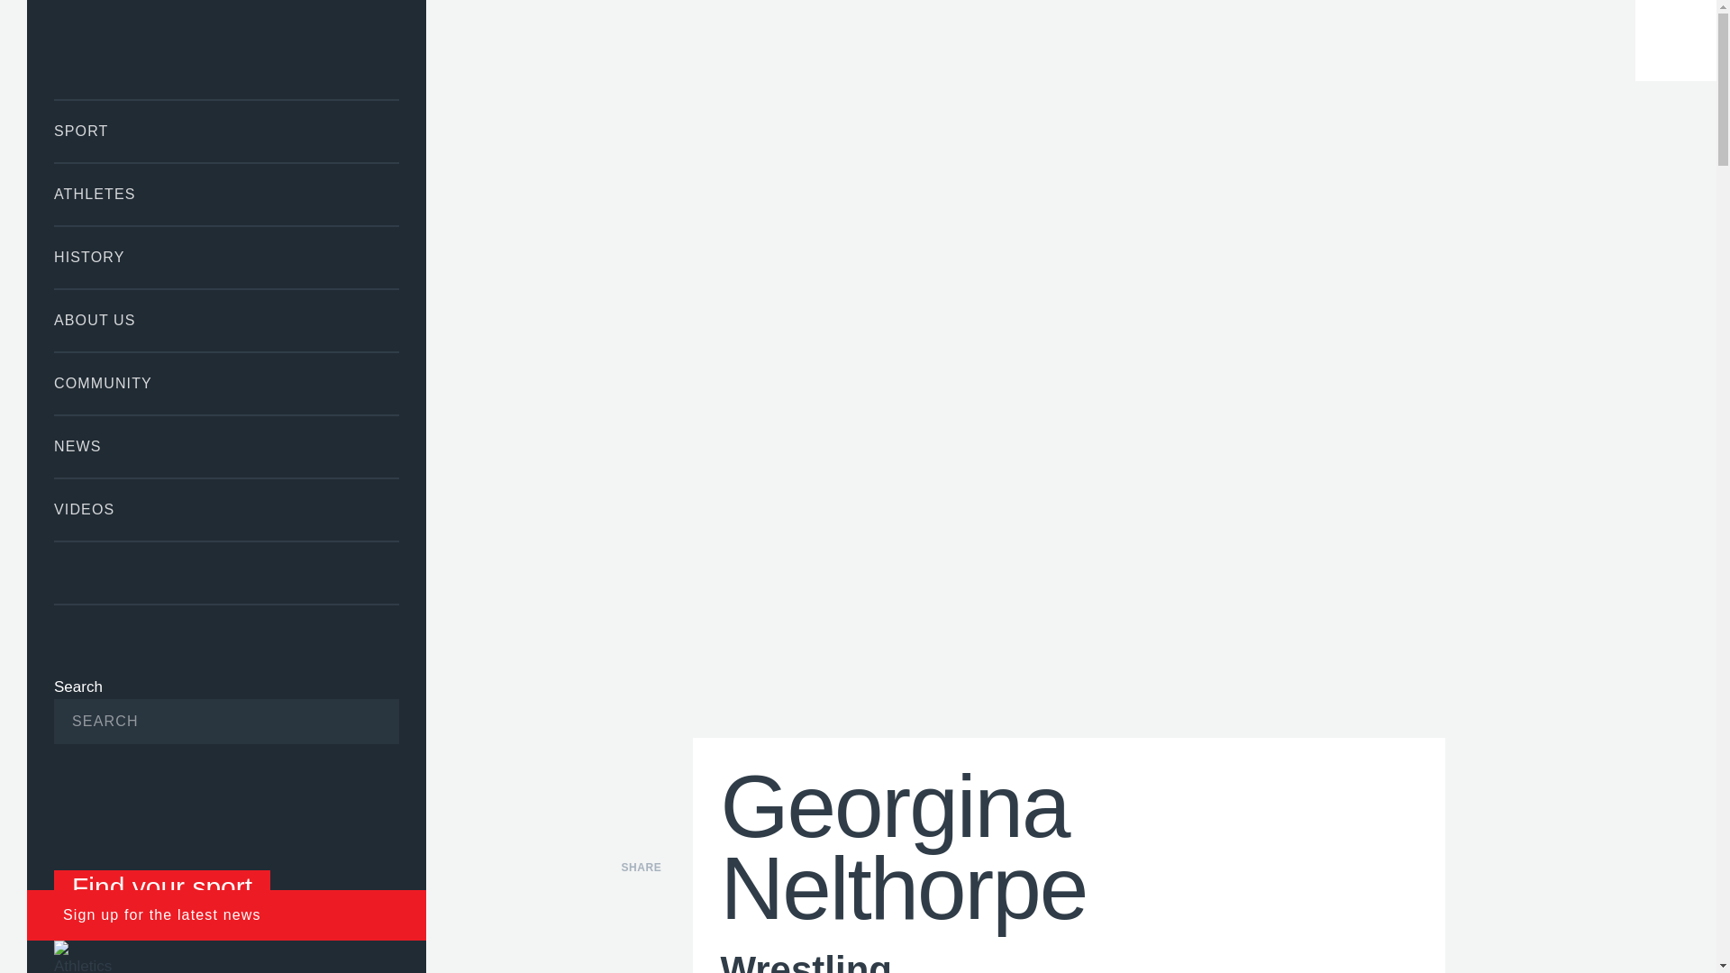 The height and width of the screenshot is (973, 1730). Describe the element at coordinates (641, 941) in the screenshot. I see `Share on Twitter` at that location.